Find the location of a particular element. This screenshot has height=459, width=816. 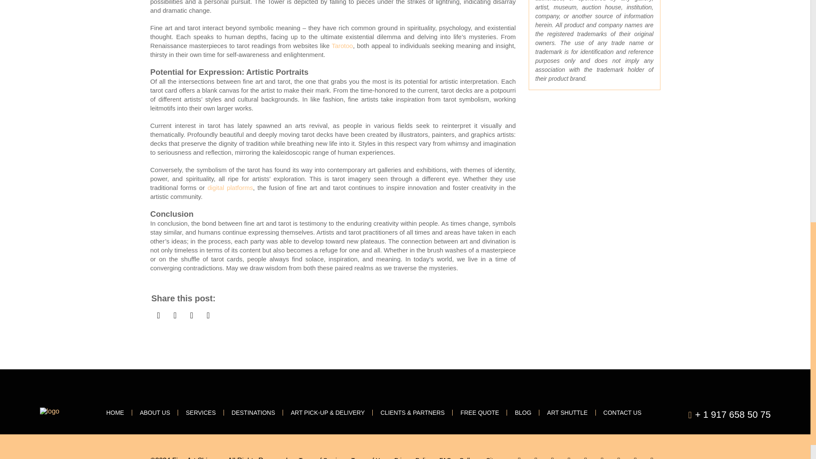

Email is located at coordinates (208, 315).